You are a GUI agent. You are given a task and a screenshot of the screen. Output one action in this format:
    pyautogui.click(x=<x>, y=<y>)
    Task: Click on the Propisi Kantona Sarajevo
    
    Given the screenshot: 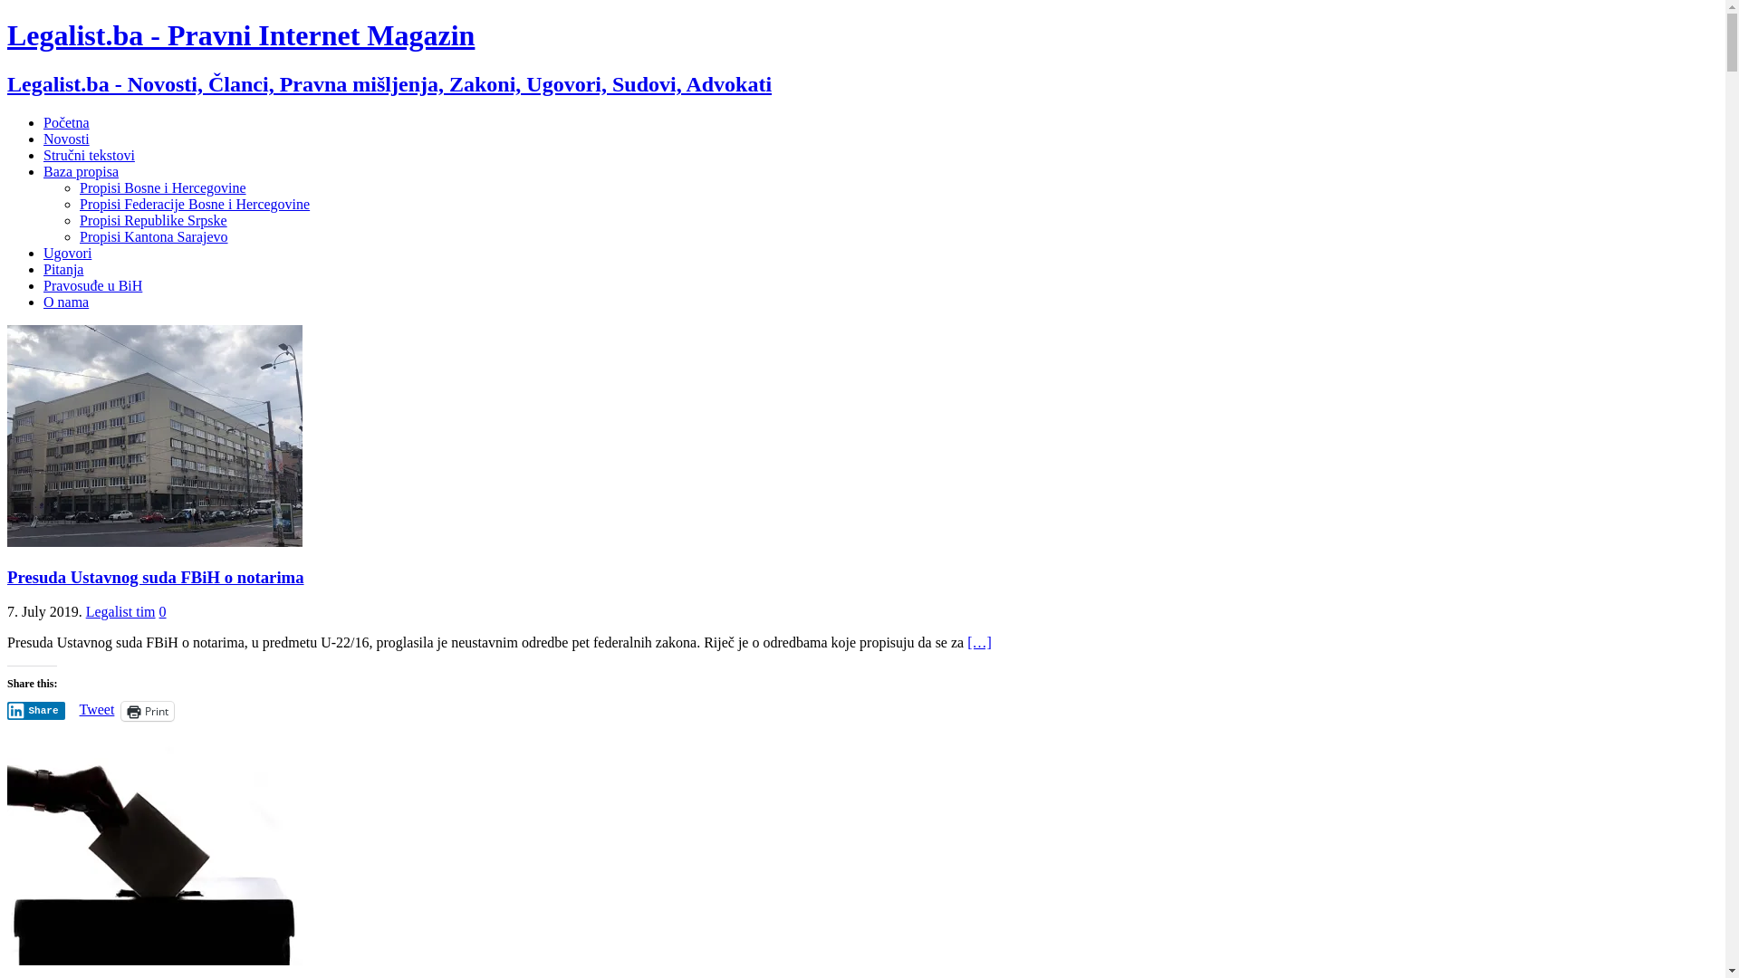 What is the action you would take?
    pyautogui.click(x=154, y=237)
    